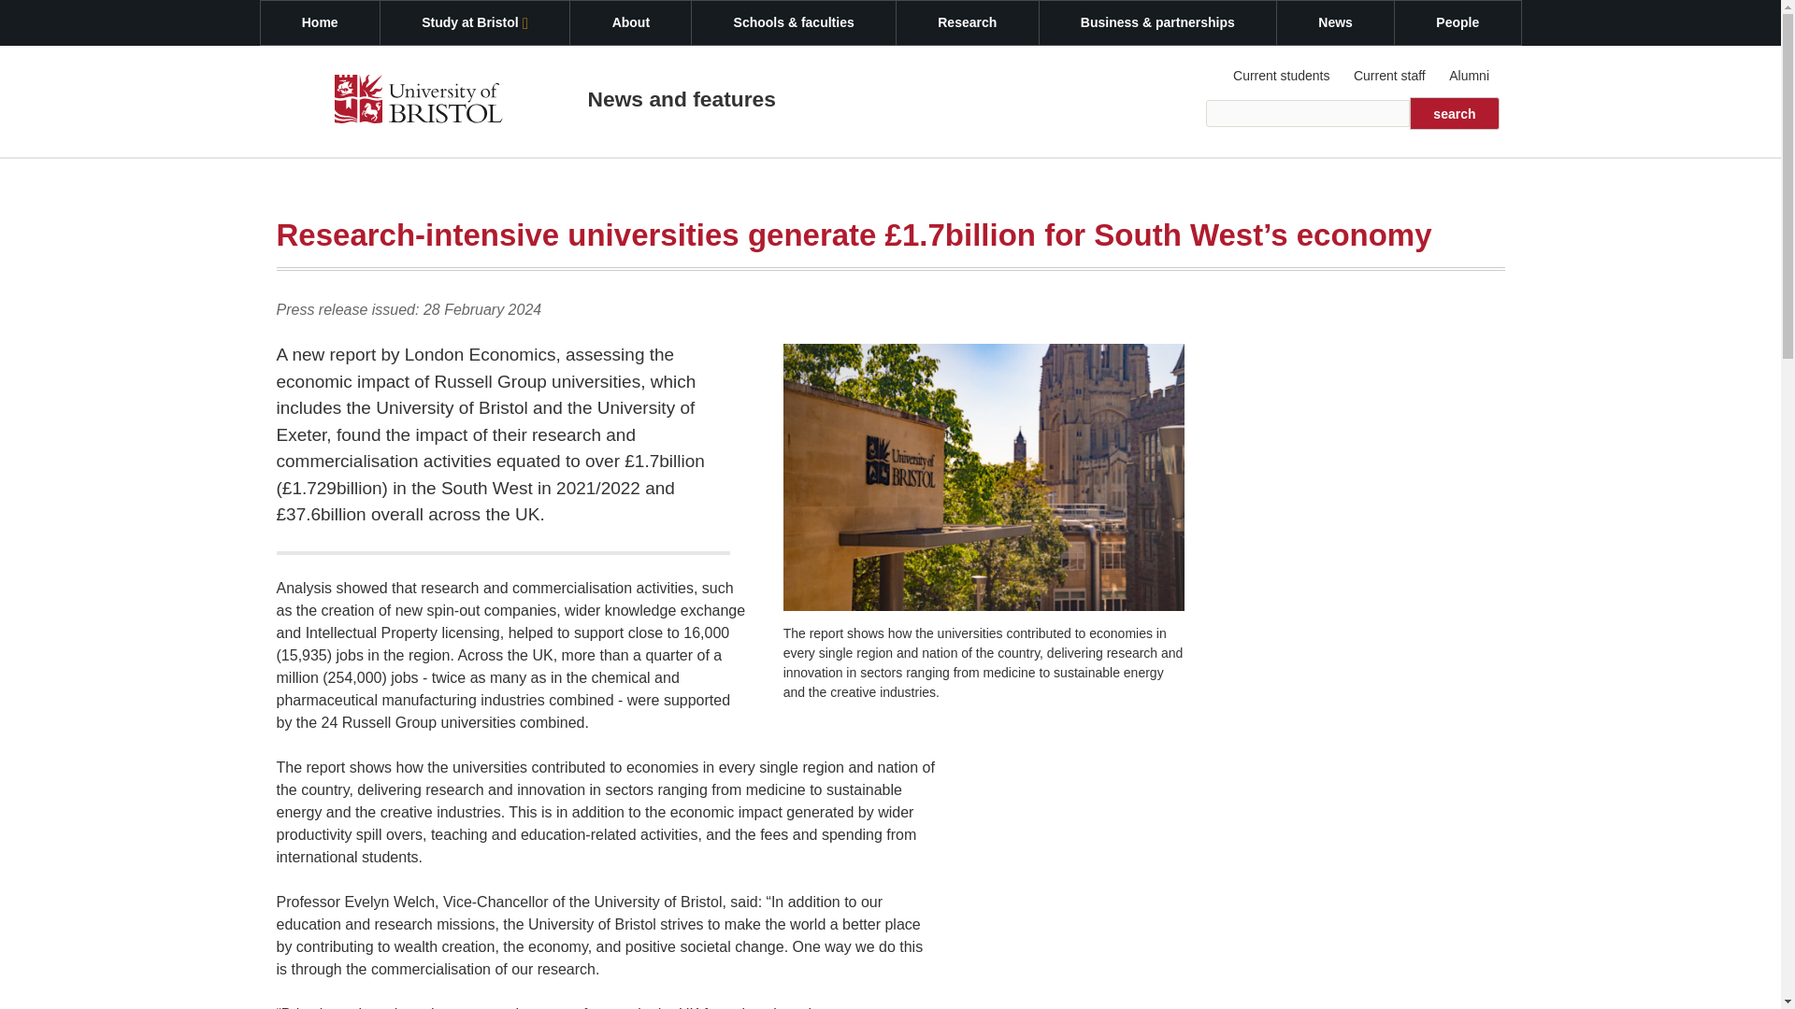 This screenshot has height=1009, width=1795. Describe the element at coordinates (1457, 22) in the screenshot. I see `People` at that location.